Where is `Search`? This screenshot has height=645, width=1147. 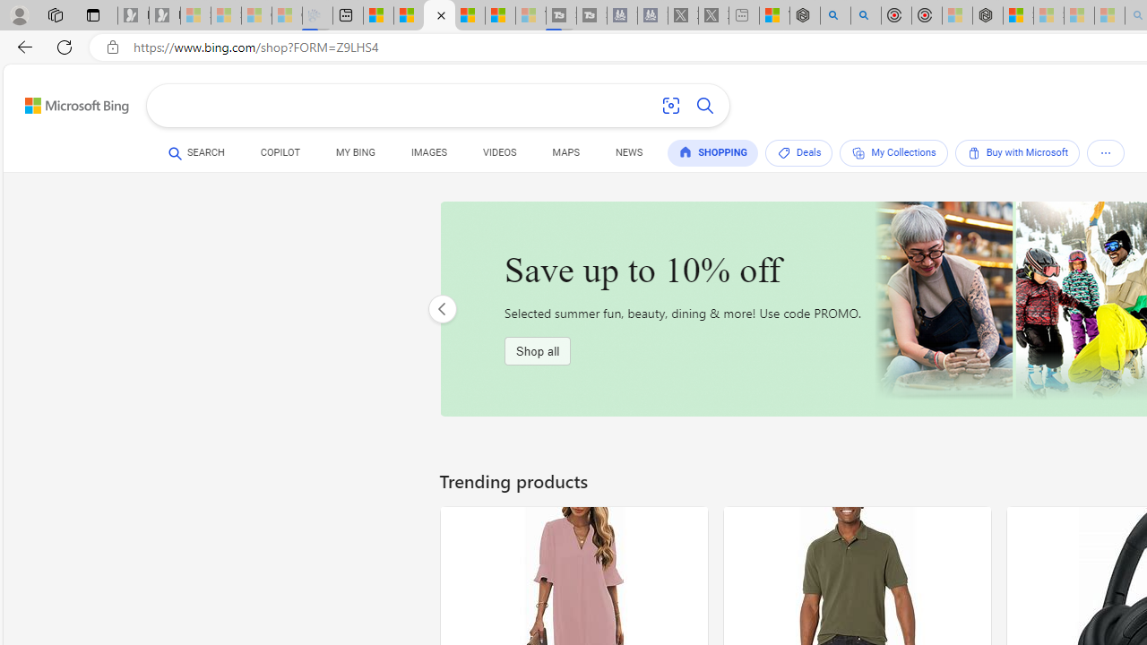 Search is located at coordinates (704, 106).